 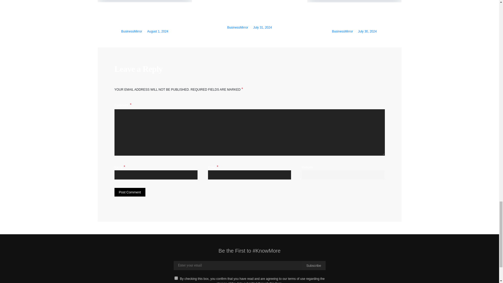 What do you see at coordinates (237, 28) in the screenshot?
I see `View all posts by BusinessMirror` at bounding box center [237, 28].